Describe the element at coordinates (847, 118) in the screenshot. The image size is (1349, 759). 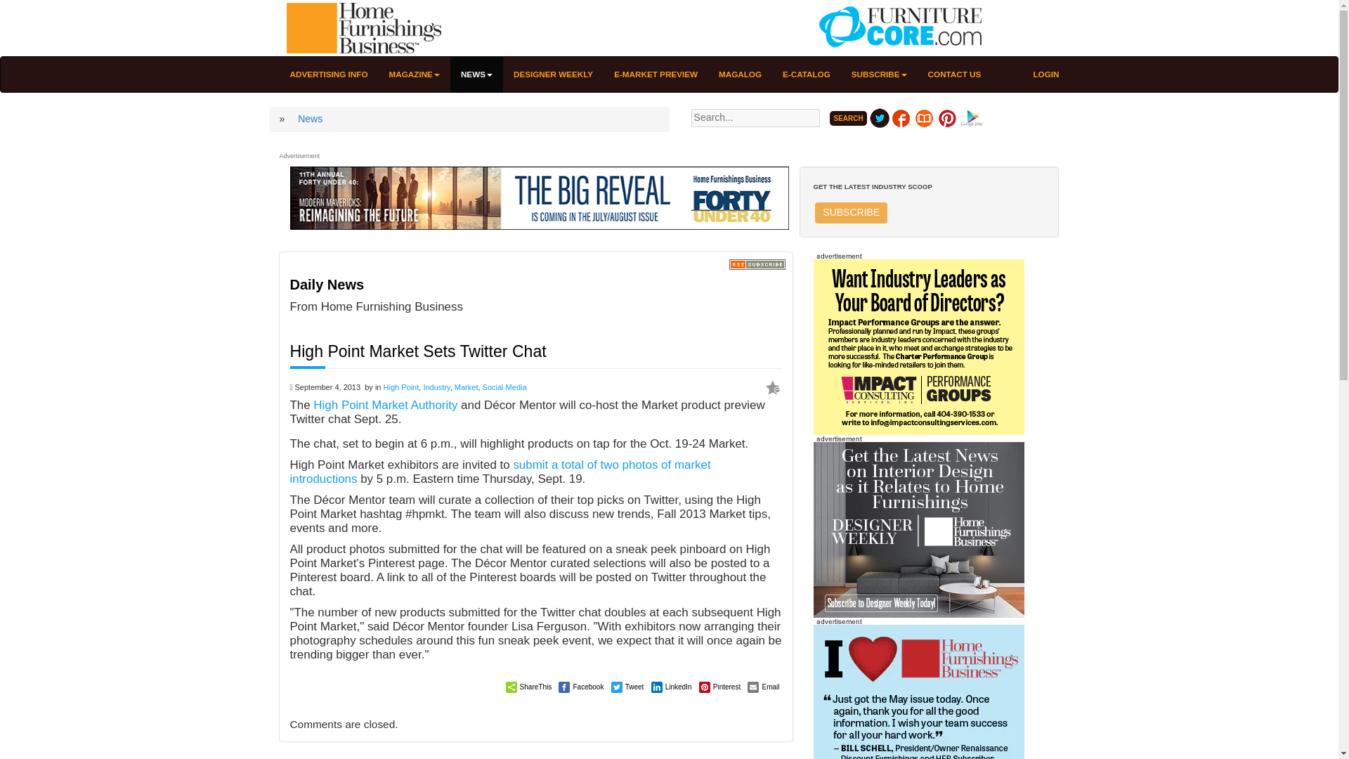
I see `SEARCH` at that location.